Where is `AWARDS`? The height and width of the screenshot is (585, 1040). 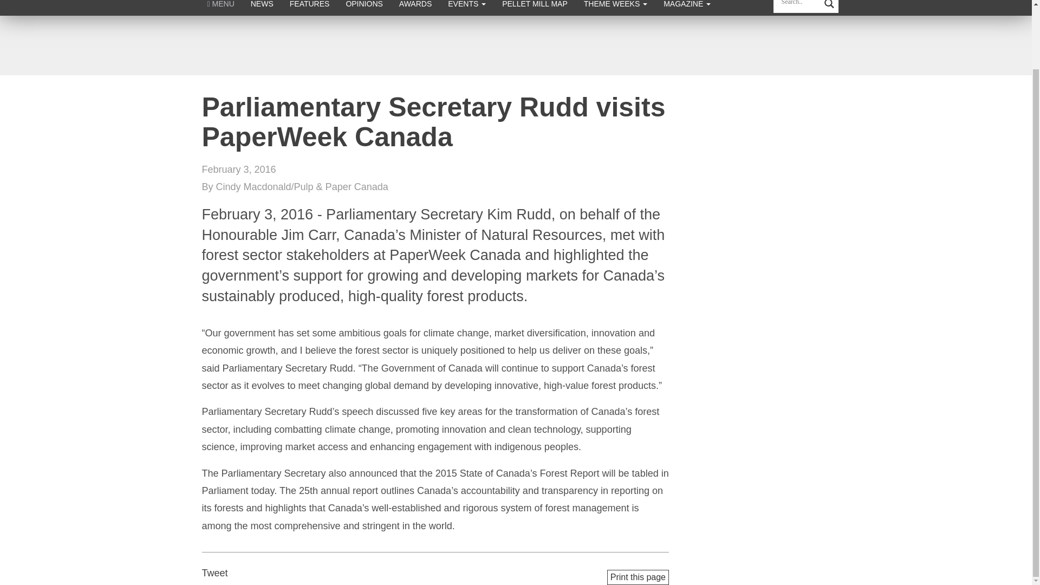 AWARDS is located at coordinates (415, 8).